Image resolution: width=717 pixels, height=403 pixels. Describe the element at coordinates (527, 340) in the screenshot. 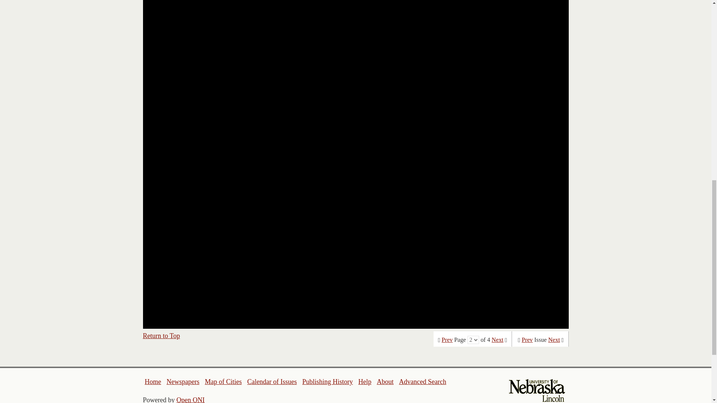

I see `Prev` at that location.